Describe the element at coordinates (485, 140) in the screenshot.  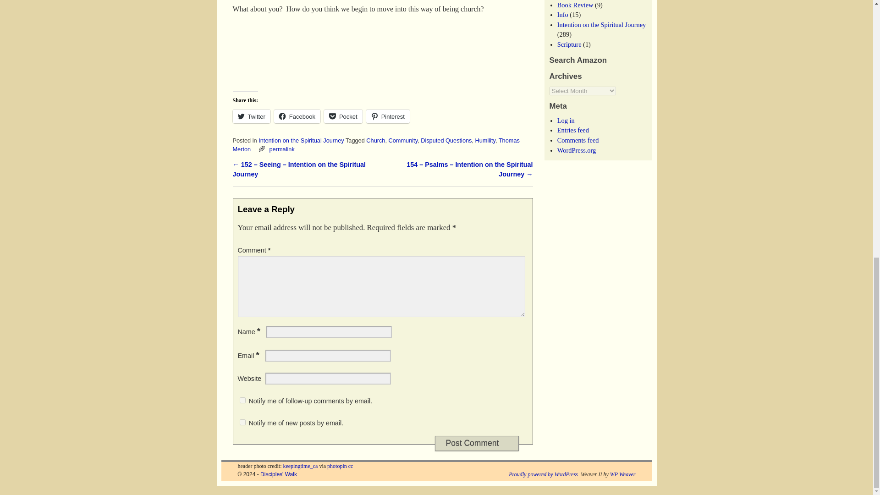
I see `Humility` at that location.